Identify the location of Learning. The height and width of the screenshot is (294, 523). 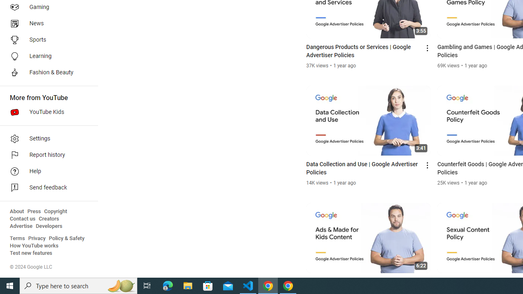
(47, 56).